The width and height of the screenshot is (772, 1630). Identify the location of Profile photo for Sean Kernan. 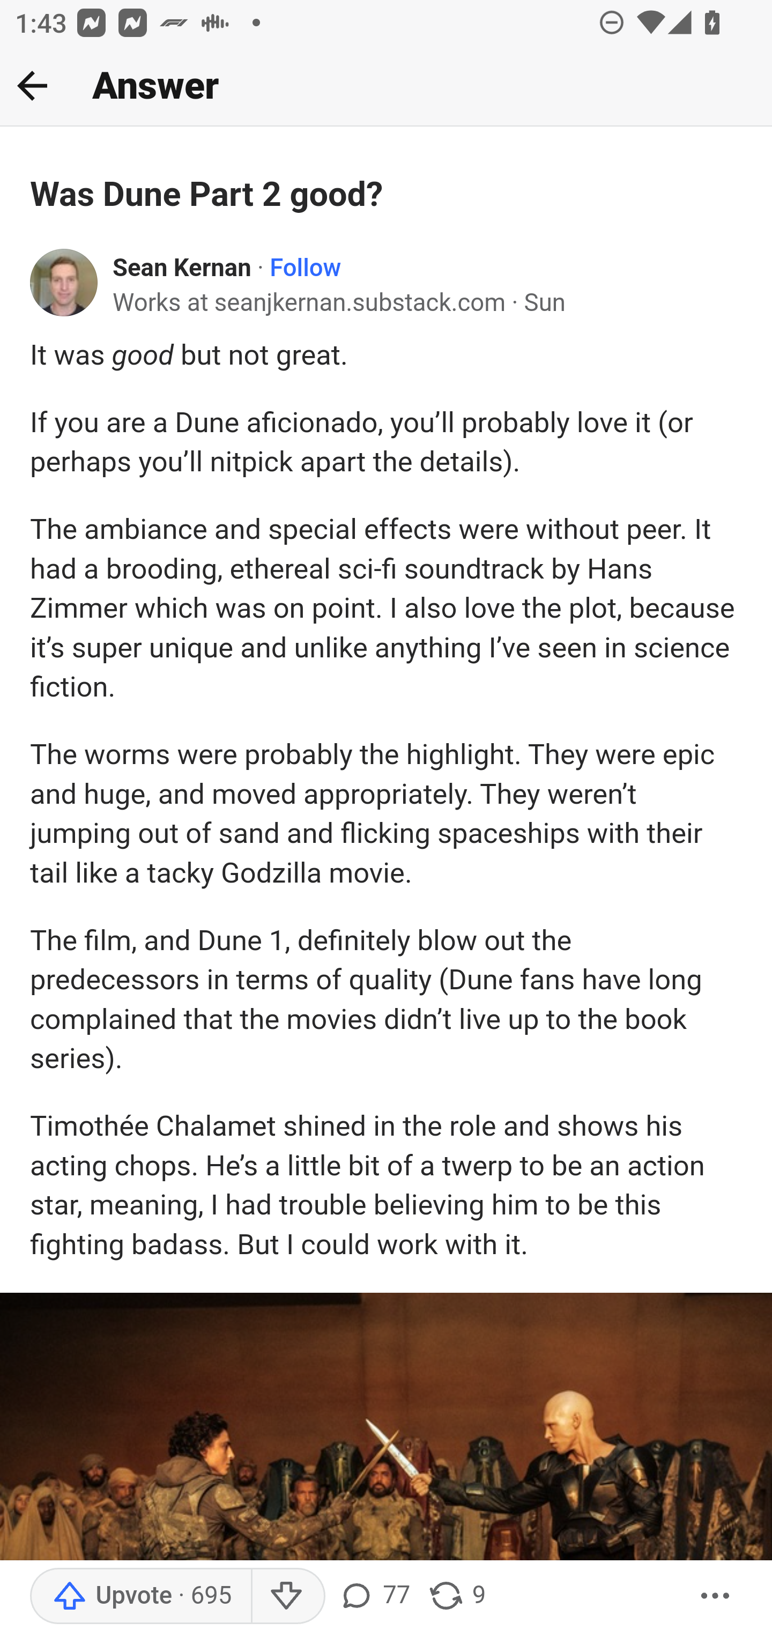
(64, 283).